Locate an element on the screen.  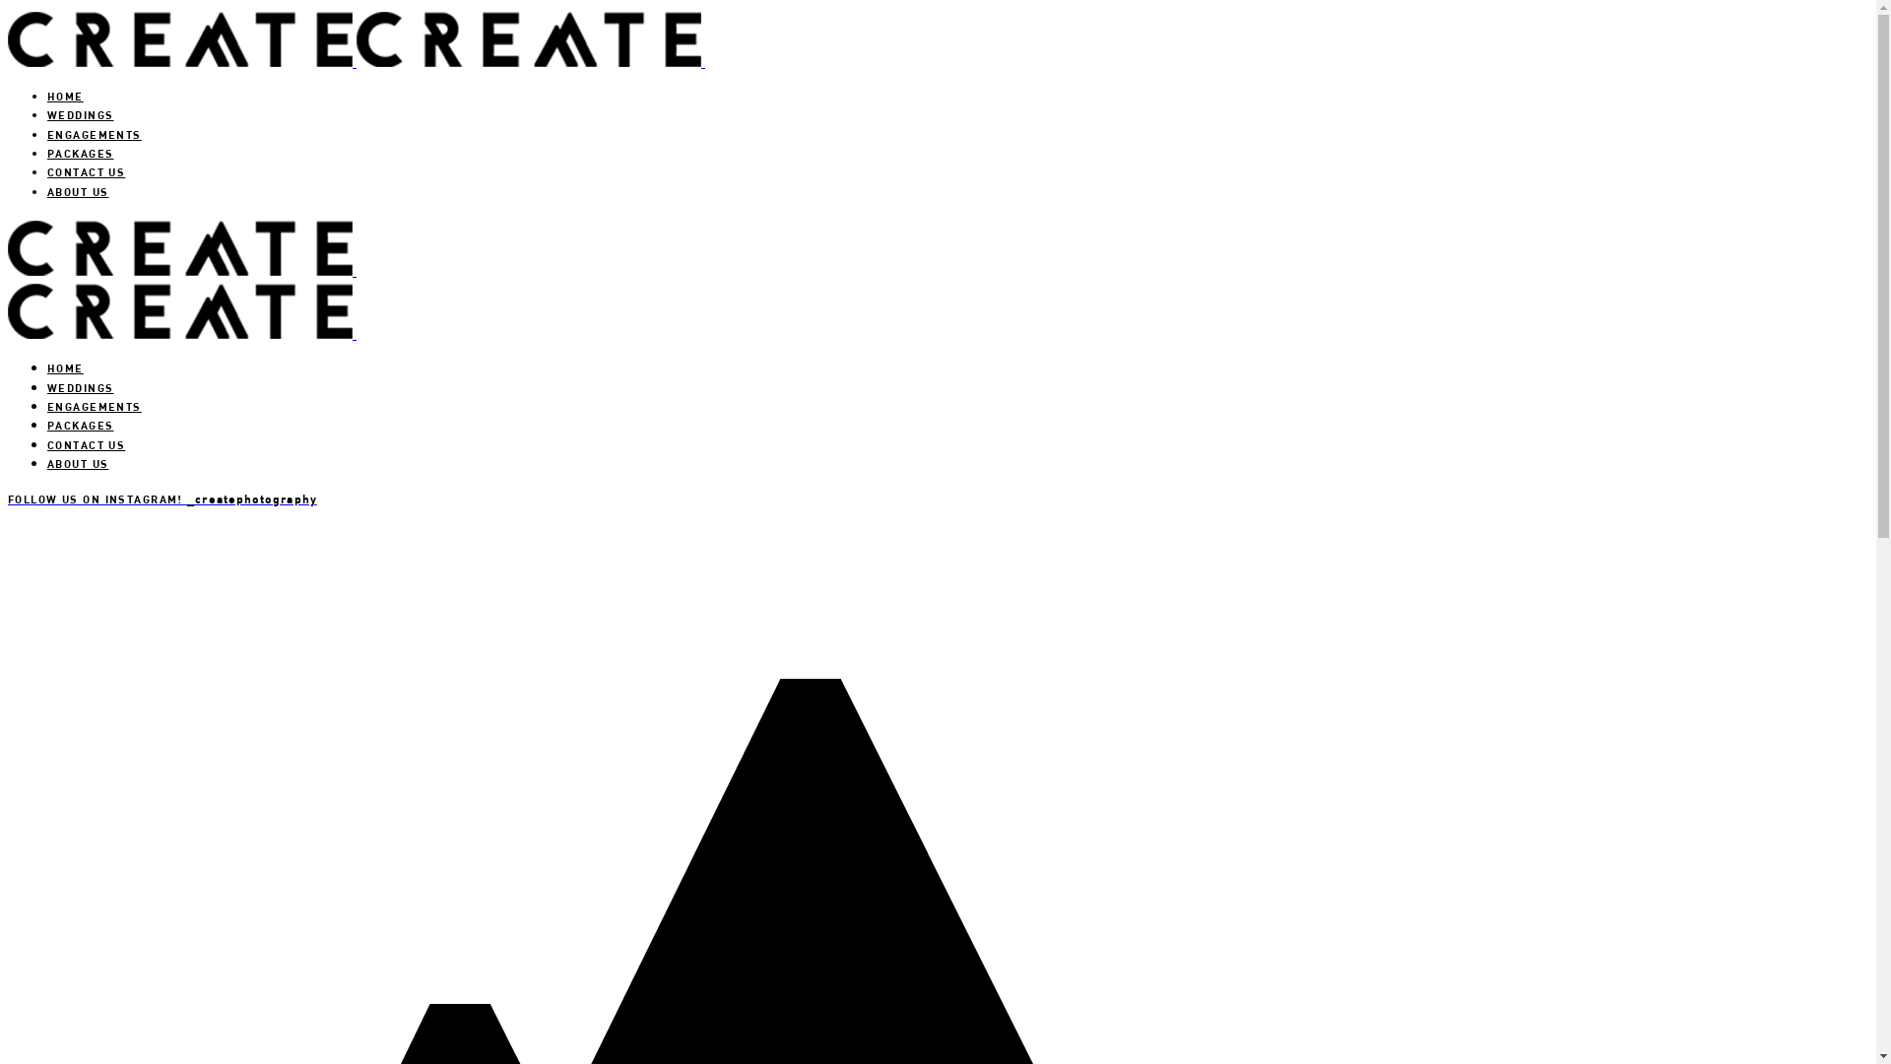
PACKAGES is located at coordinates (81, 426).